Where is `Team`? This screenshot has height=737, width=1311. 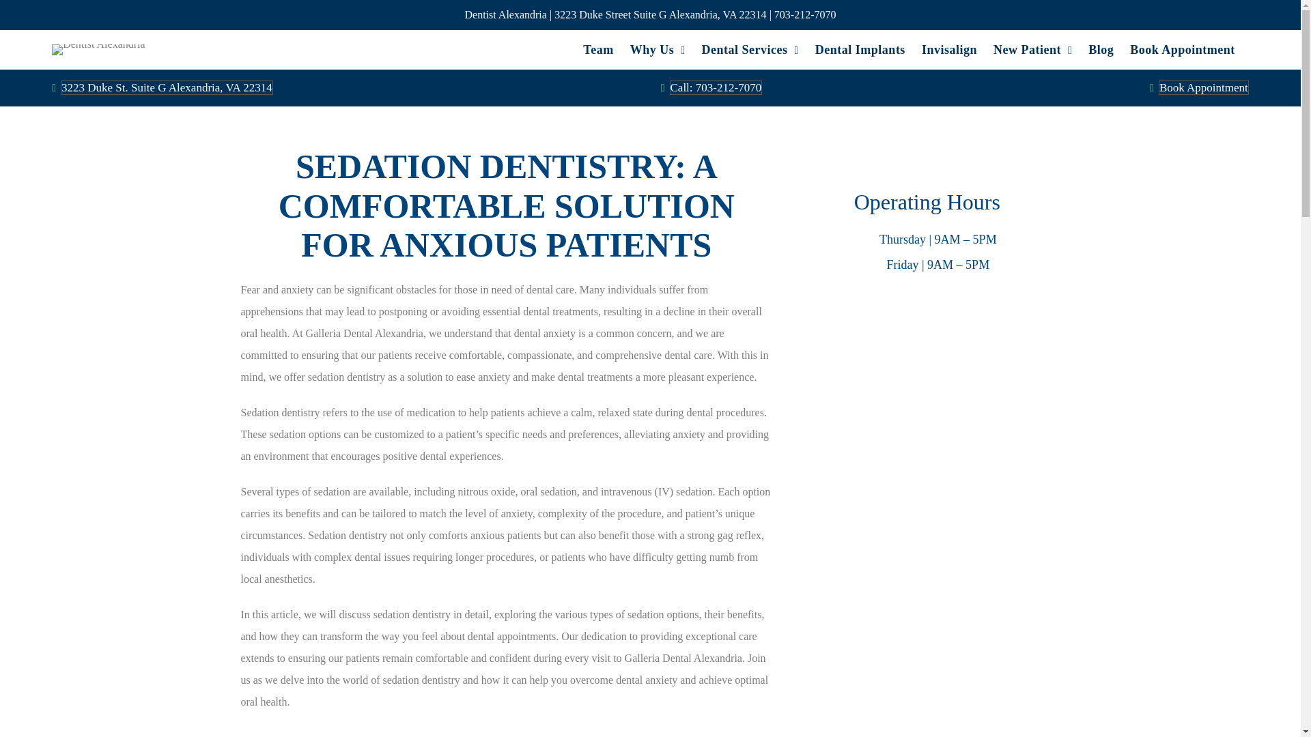
Team is located at coordinates (598, 49).